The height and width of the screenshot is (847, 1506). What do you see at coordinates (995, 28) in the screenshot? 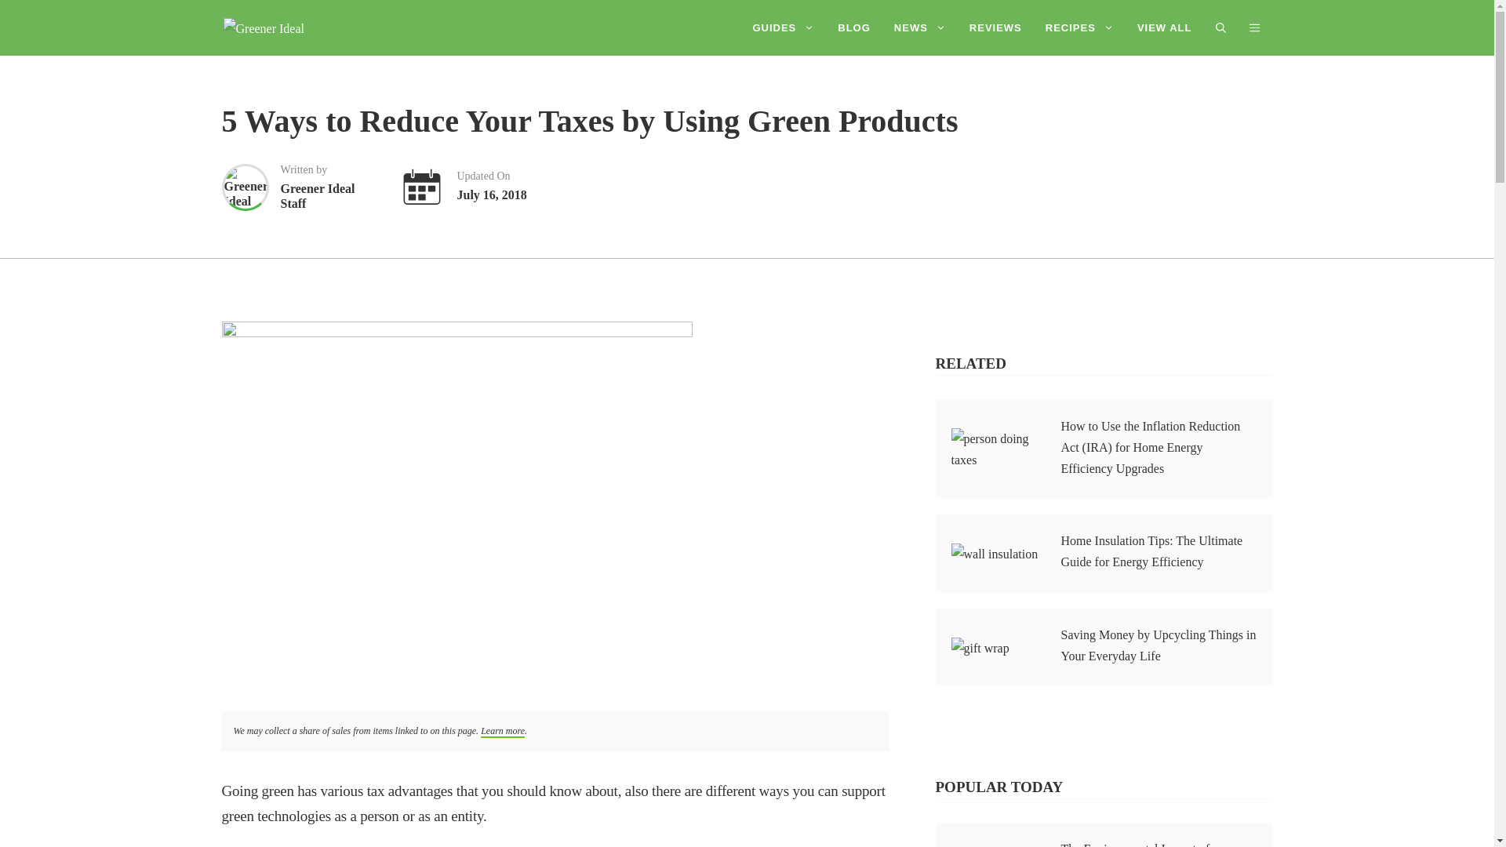
I see `REVIEWS` at bounding box center [995, 28].